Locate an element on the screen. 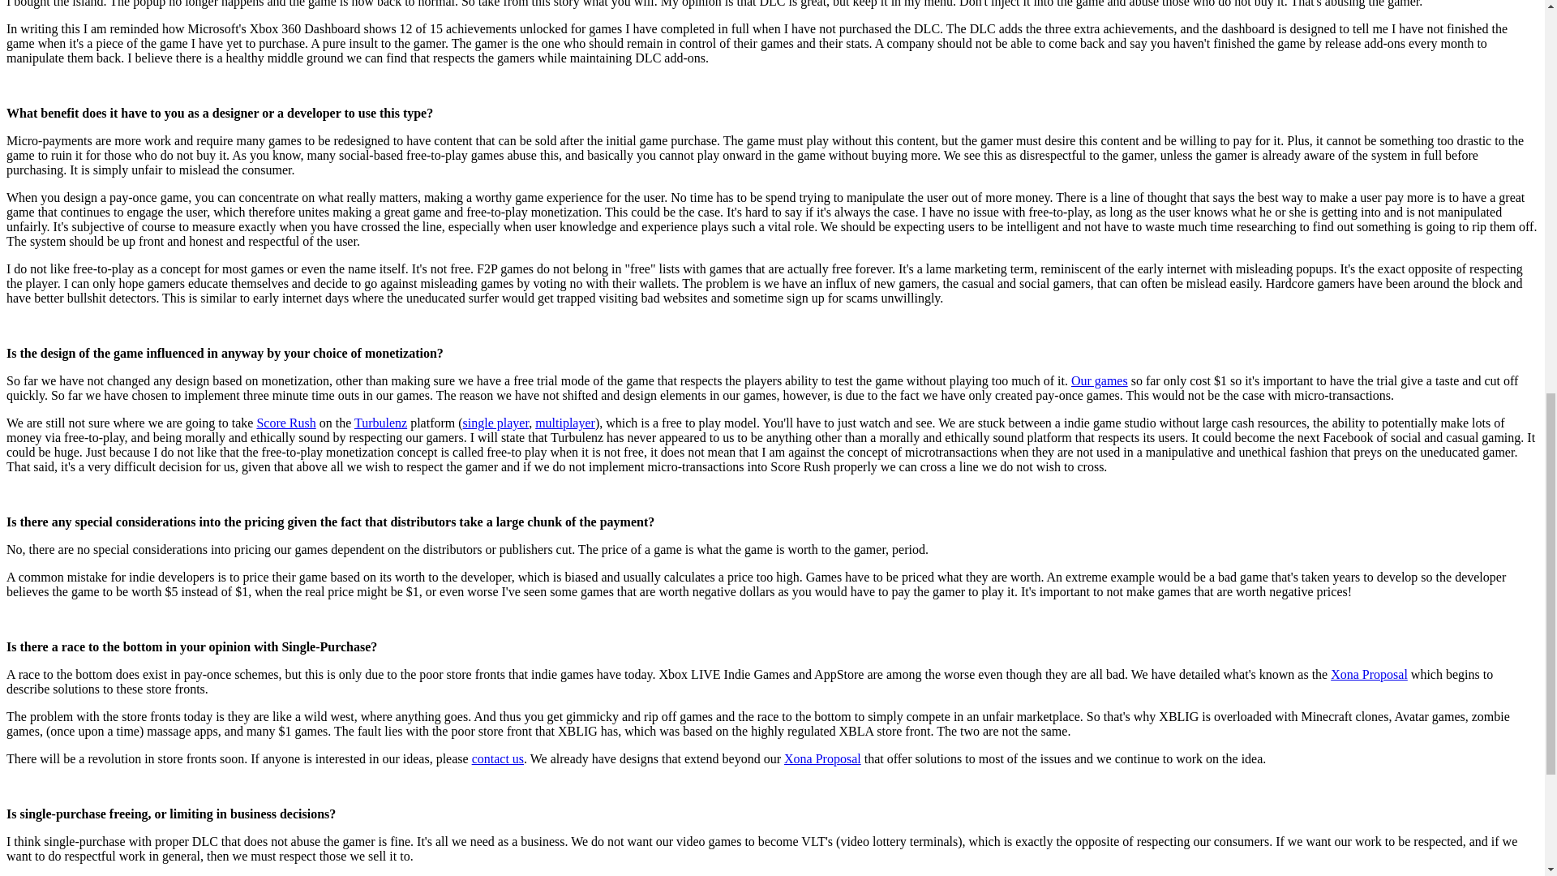  single player is located at coordinates (495, 423).